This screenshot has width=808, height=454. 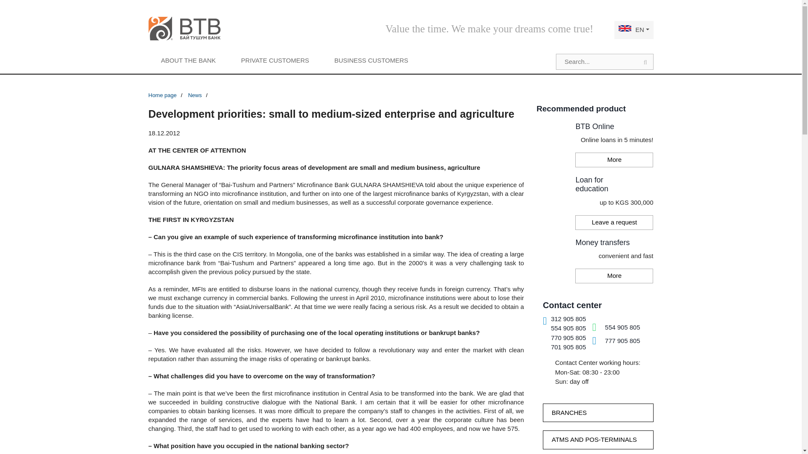 I want to click on ABOUT THE BANK, so click(x=188, y=60).